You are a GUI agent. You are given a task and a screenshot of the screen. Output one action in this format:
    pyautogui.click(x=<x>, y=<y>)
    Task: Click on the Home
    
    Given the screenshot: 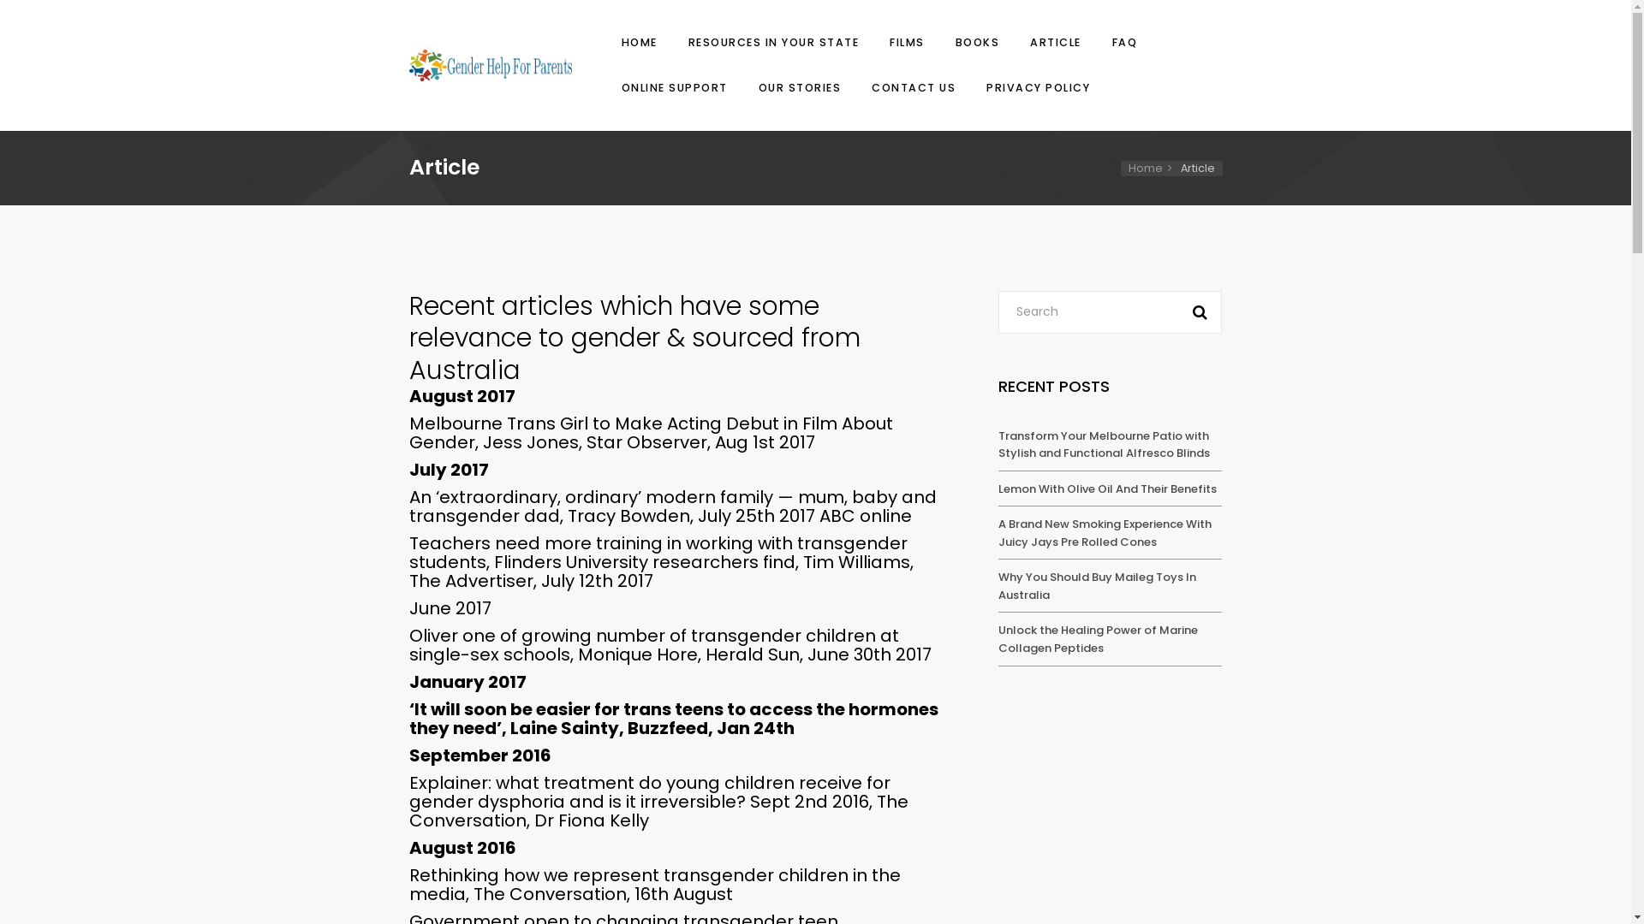 What is the action you would take?
    pyautogui.click(x=1153, y=168)
    